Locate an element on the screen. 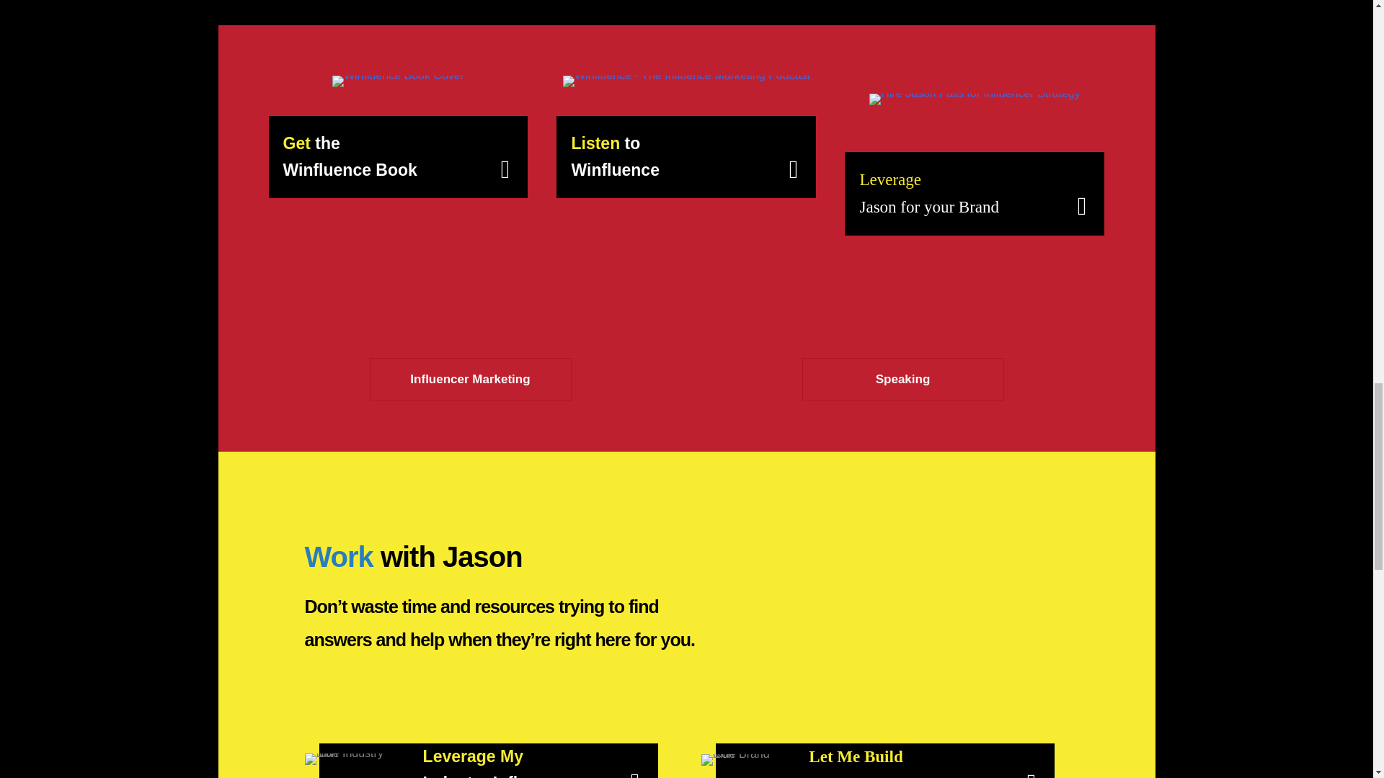  winfluence is located at coordinates (686, 81).